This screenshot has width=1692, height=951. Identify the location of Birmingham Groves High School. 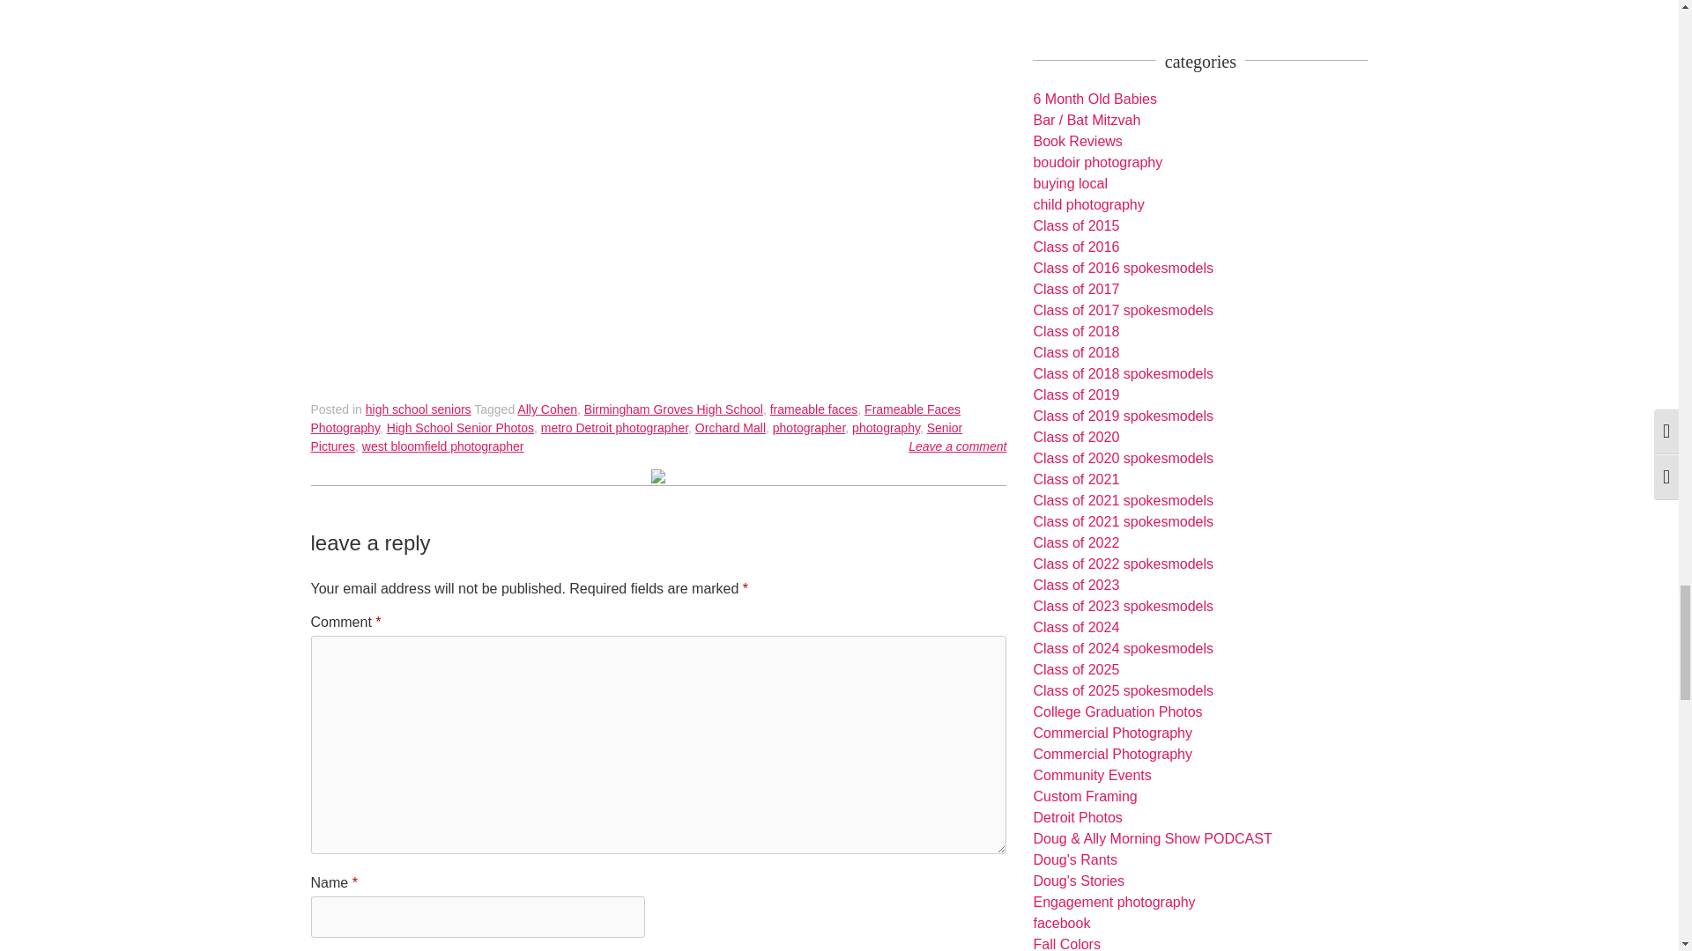
(673, 409).